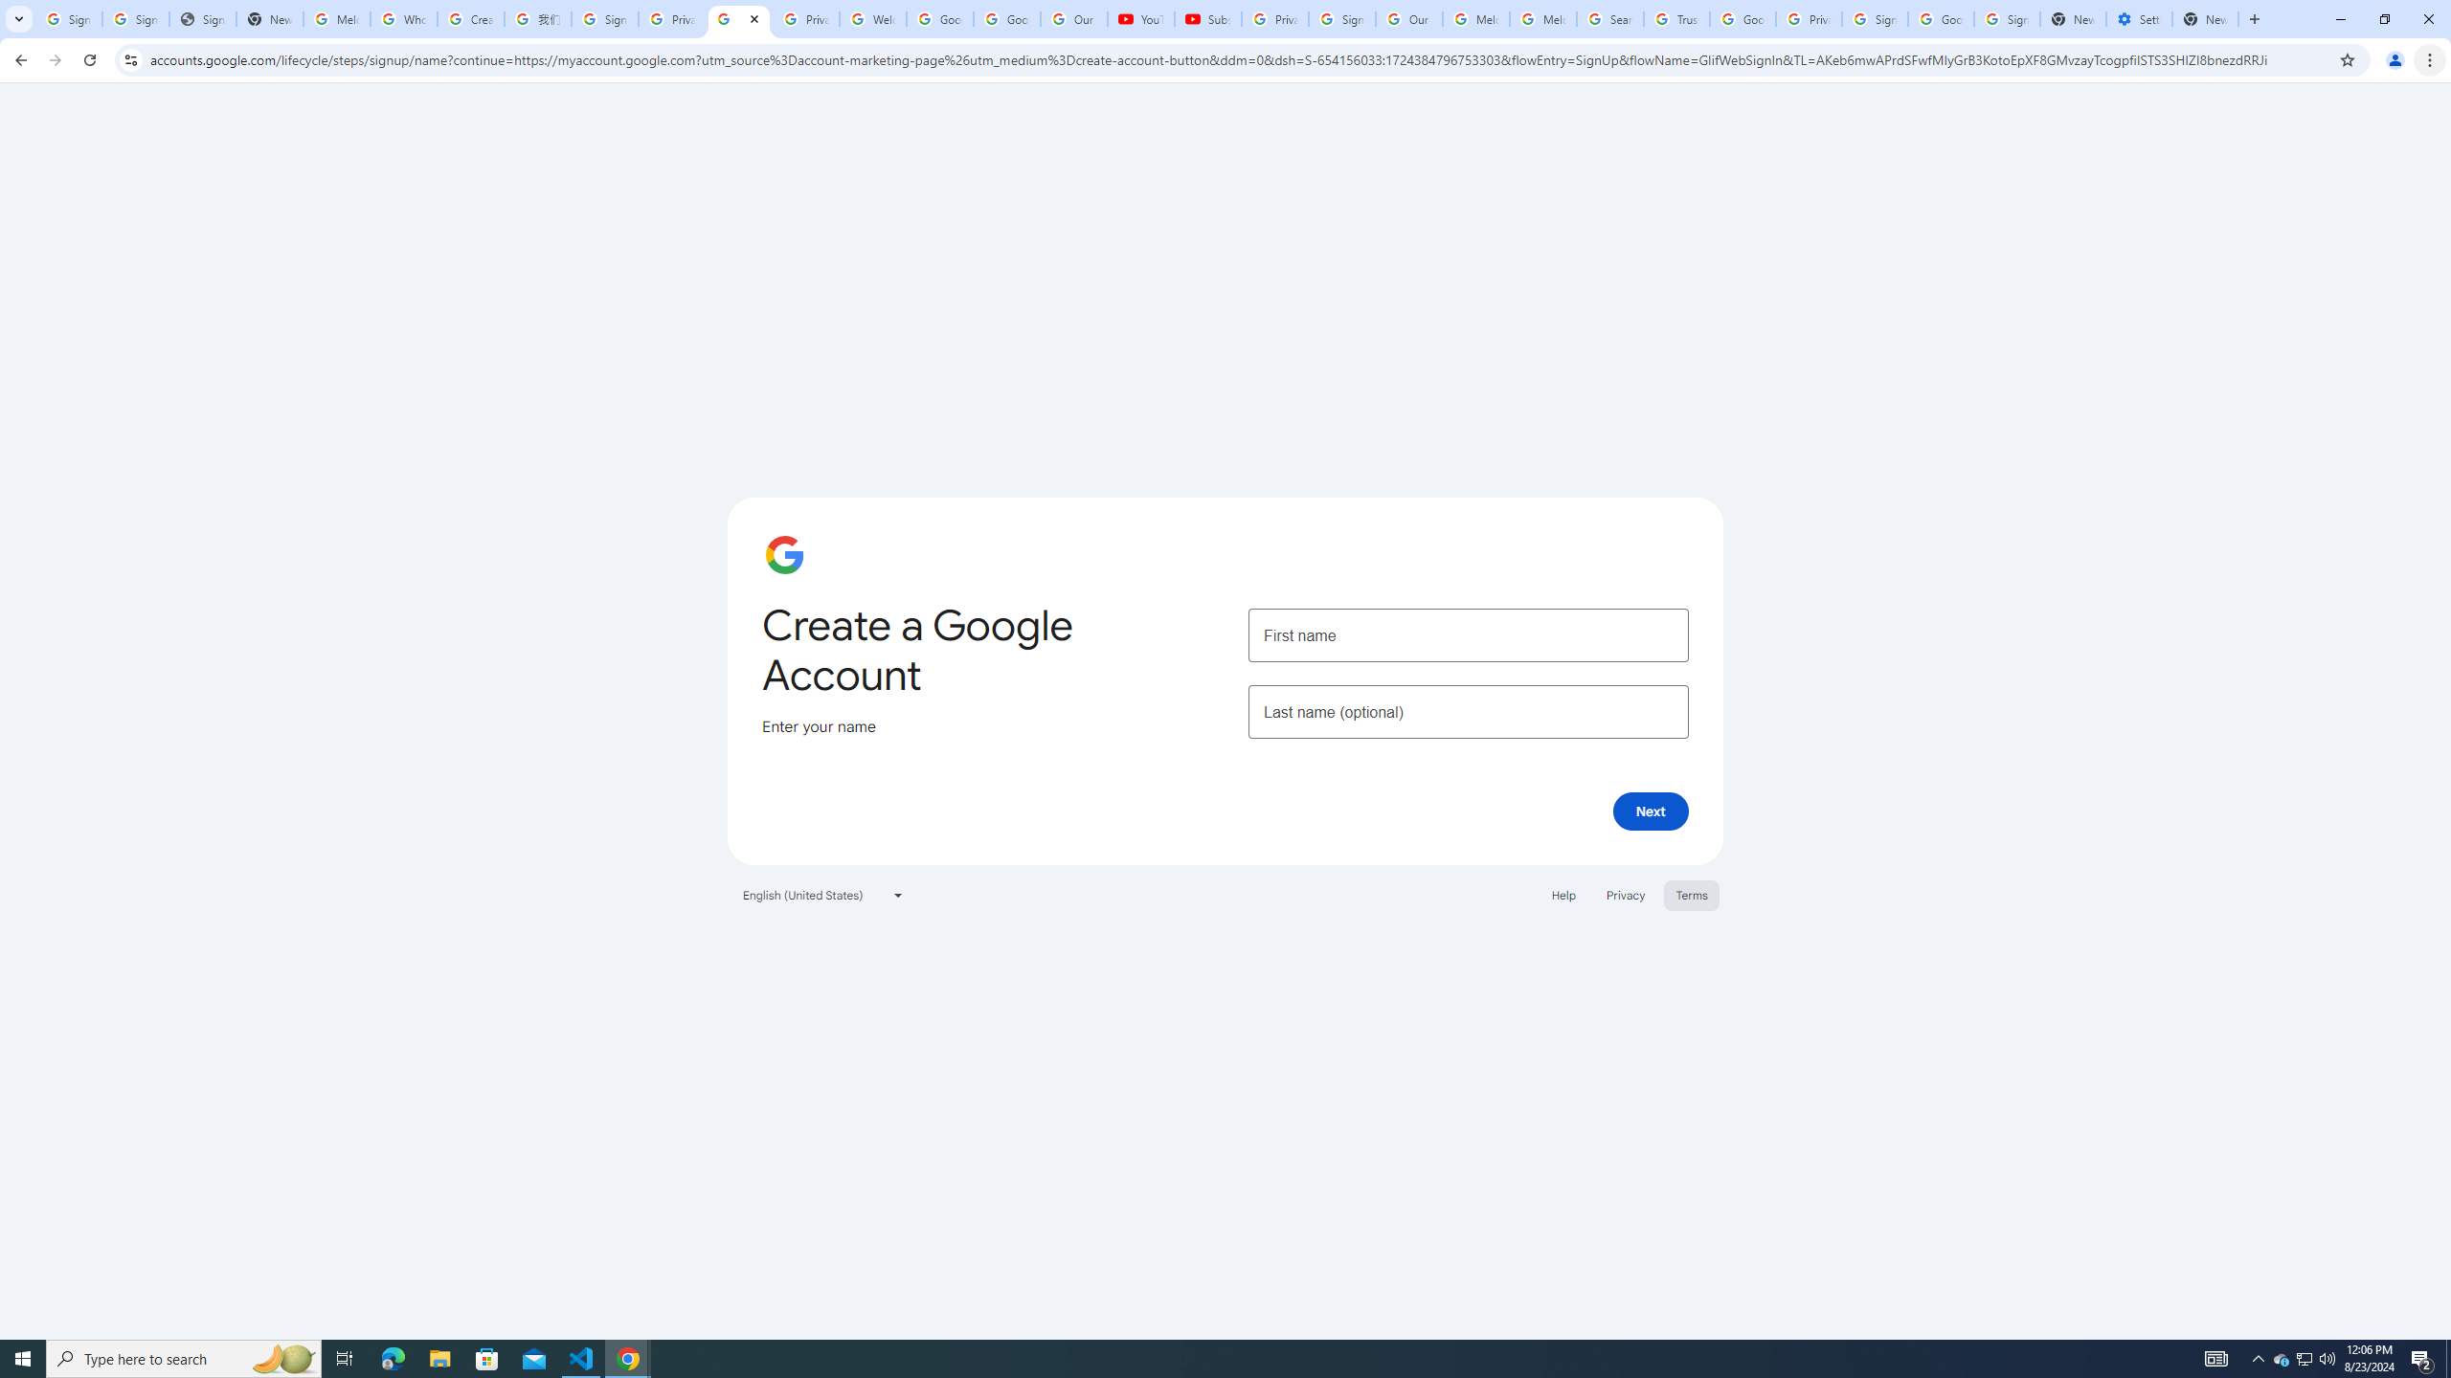 The height and width of the screenshot is (1378, 2451). I want to click on Sign in - Google Accounts, so click(69, 19).